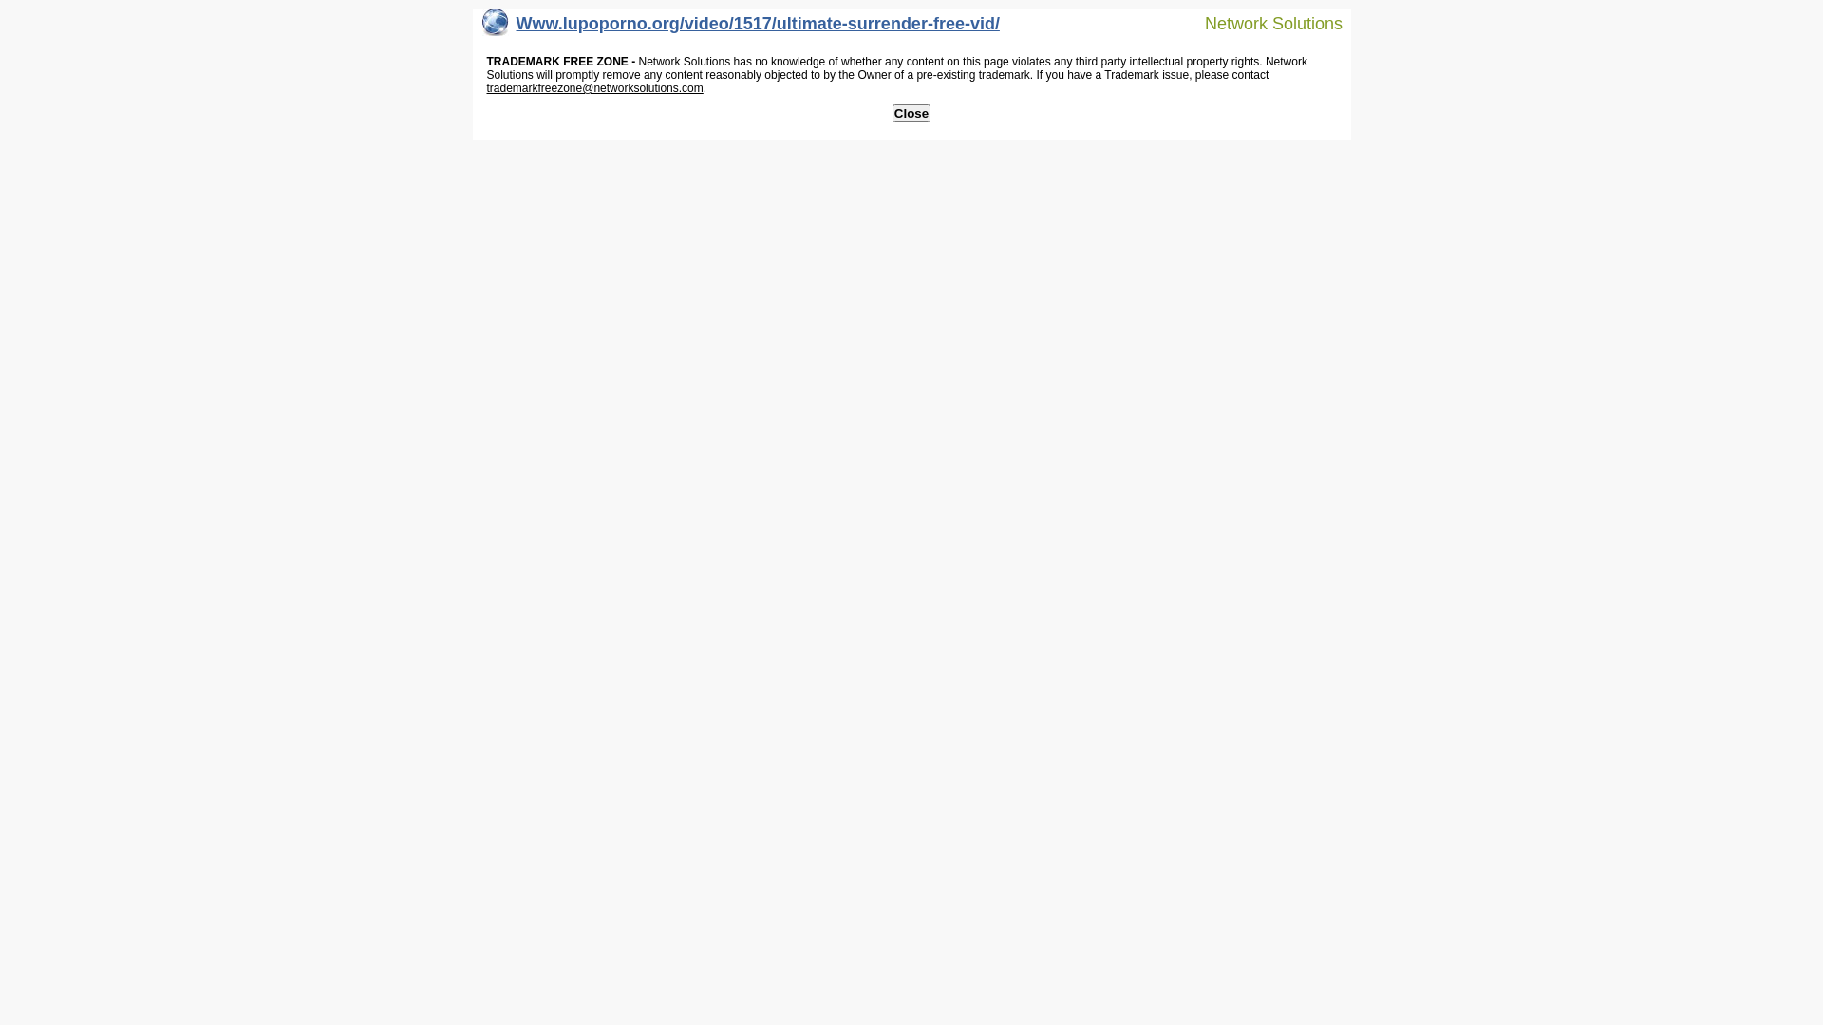 This screenshot has height=1025, width=1823. What do you see at coordinates (911, 114) in the screenshot?
I see `Close` at bounding box center [911, 114].